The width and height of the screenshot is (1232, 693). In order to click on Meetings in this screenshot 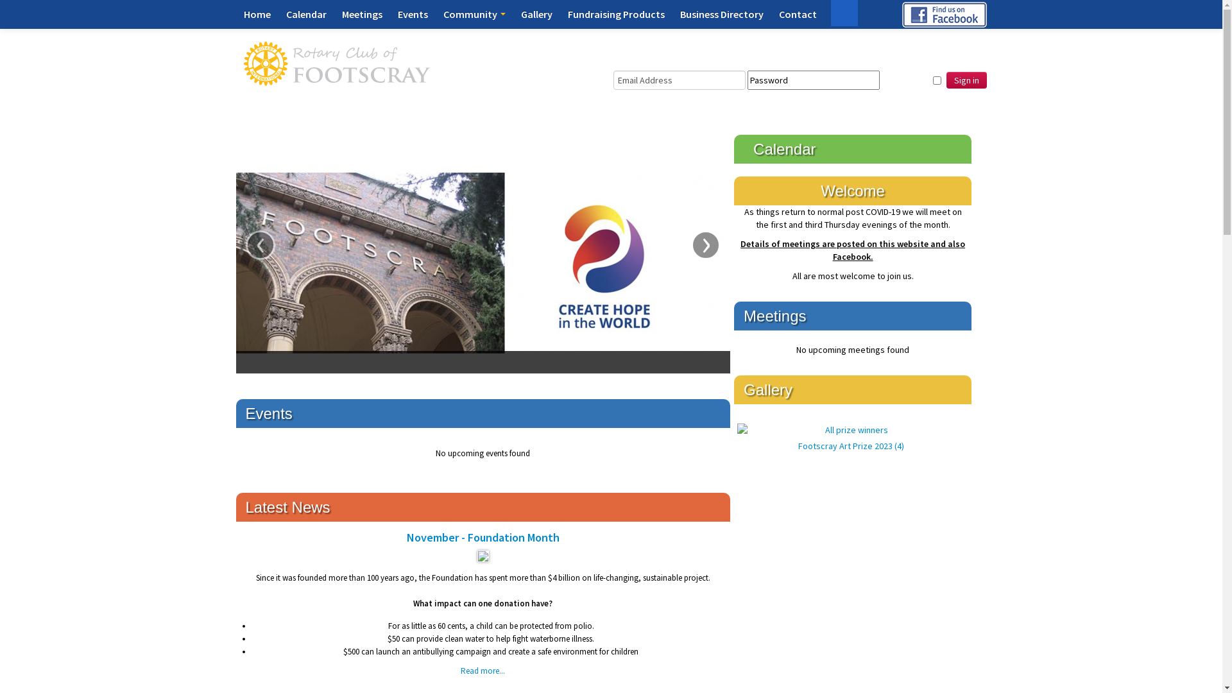, I will do `click(775, 316)`.